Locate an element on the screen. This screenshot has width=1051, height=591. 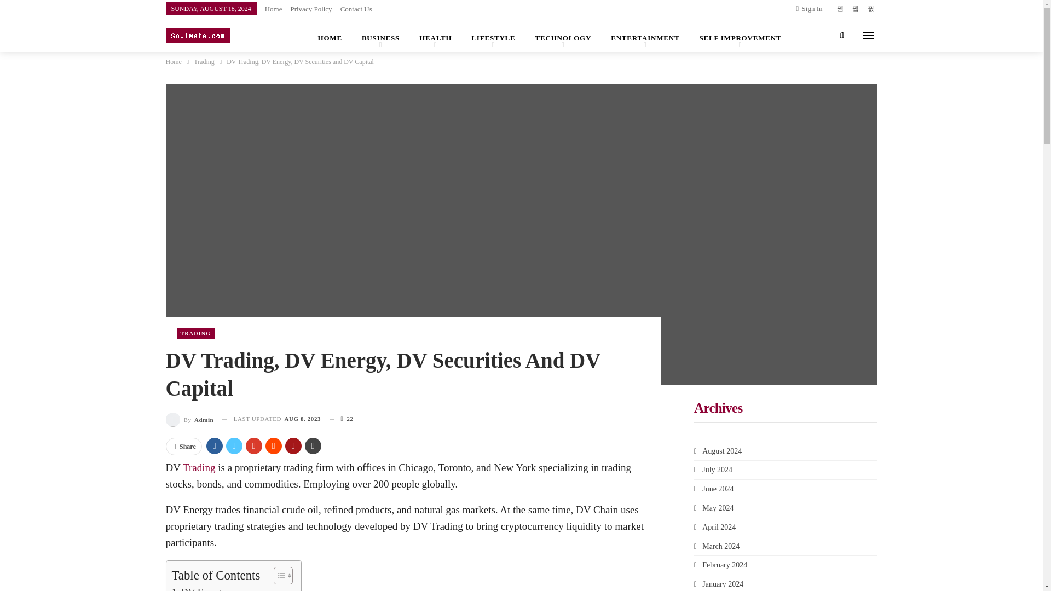
Contact Us is located at coordinates (356, 9).